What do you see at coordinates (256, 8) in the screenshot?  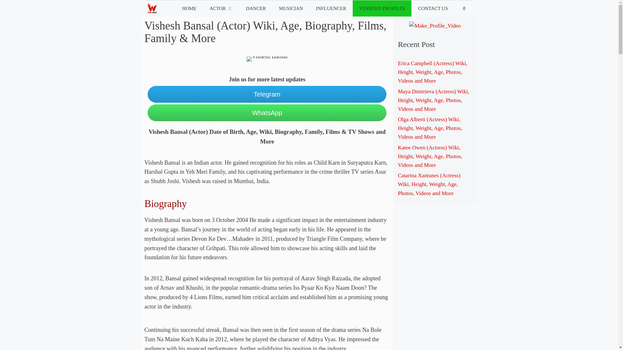 I see `DANCER` at bounding box center [256, 8].